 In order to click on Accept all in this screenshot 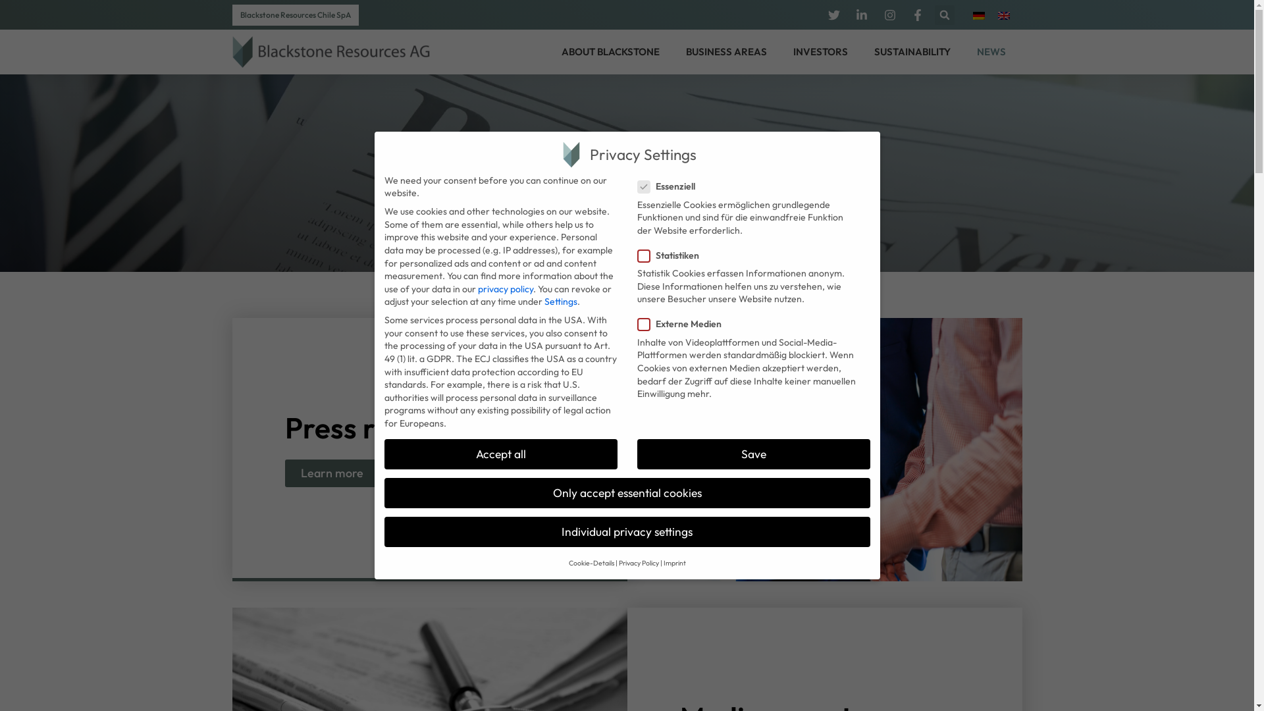, I will do `click(501, 454)`.